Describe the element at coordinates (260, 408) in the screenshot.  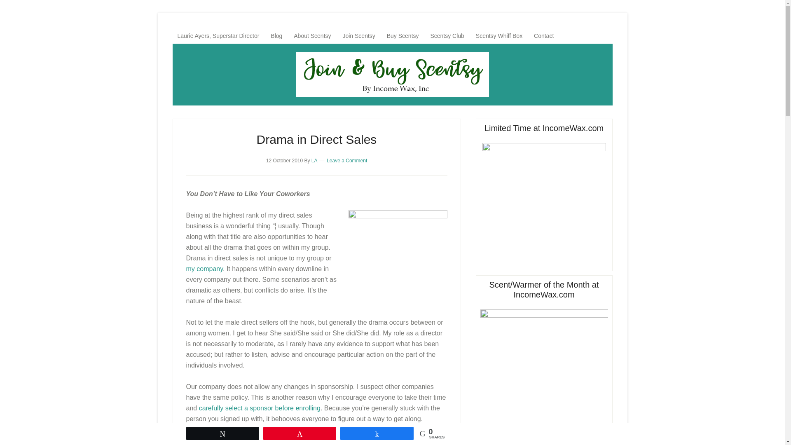
I see `carefully select a sponsor before enrolling` at that location.